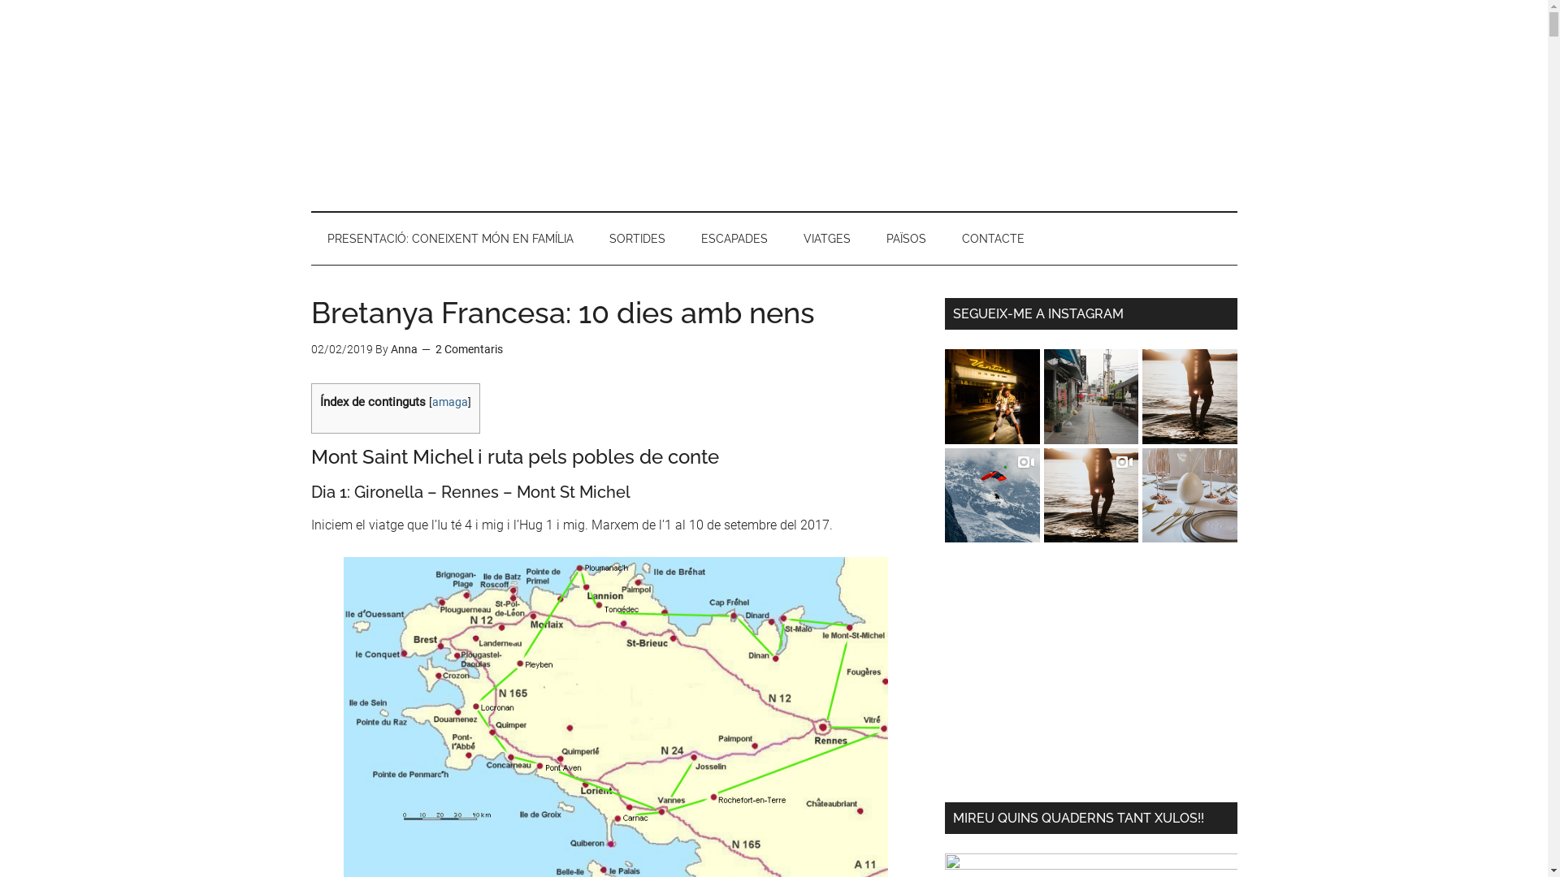 The height and width of the screenshot is (877, 1560). Describe the element at coordinates (470, 349) in the screenshot. I see `2 Comentaris` at that location.